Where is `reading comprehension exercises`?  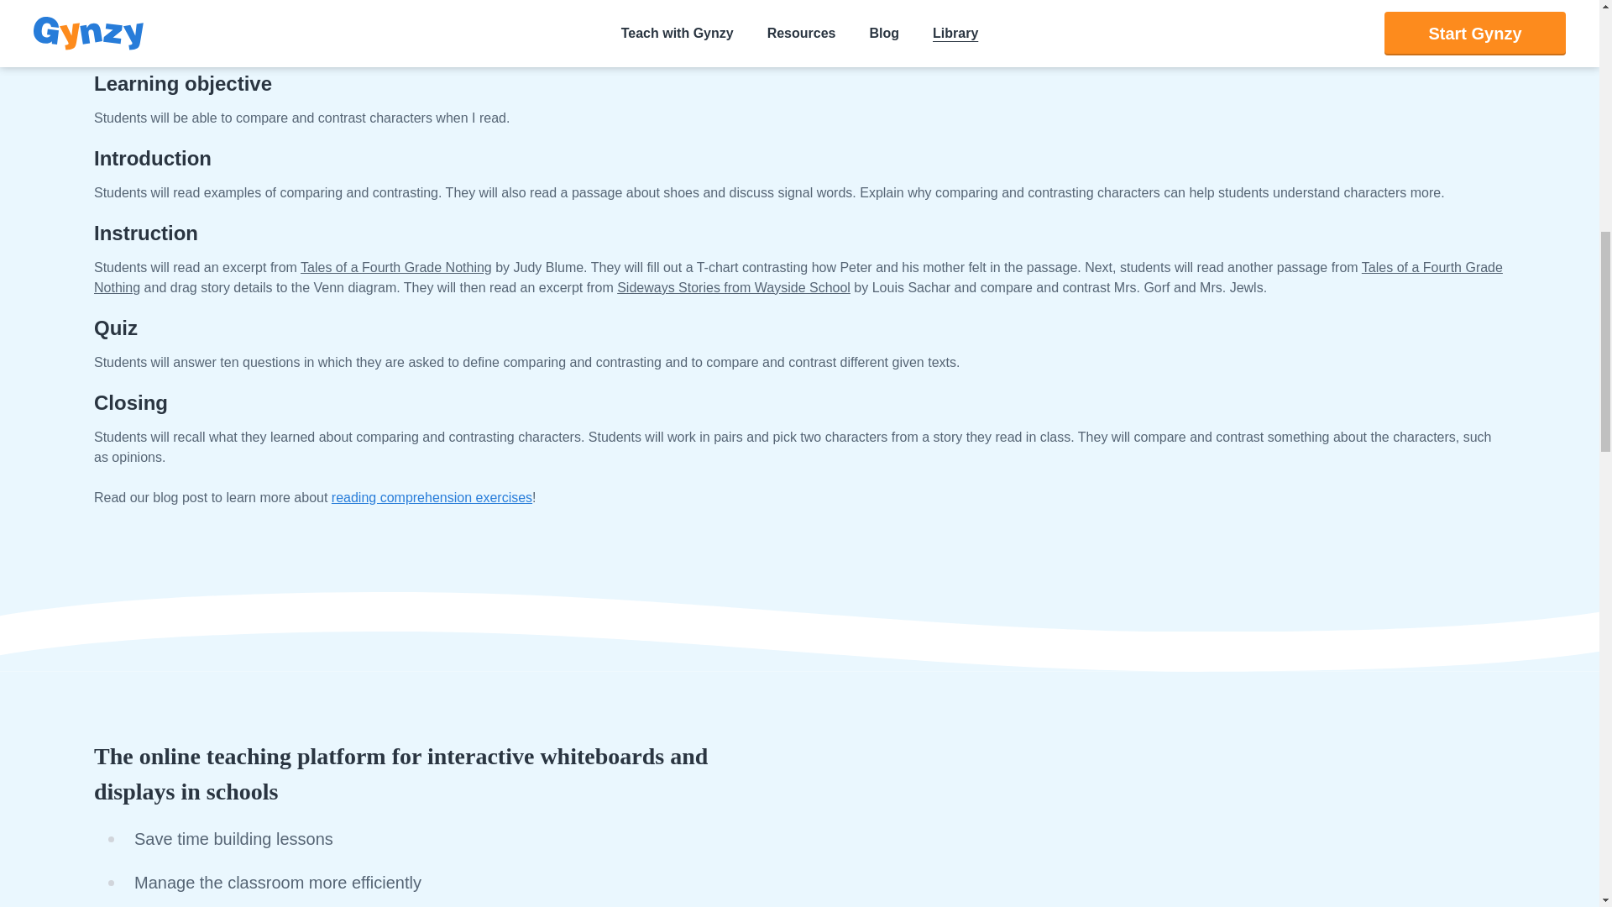
reading comprehension exercises is located at coordinates (432, 497).